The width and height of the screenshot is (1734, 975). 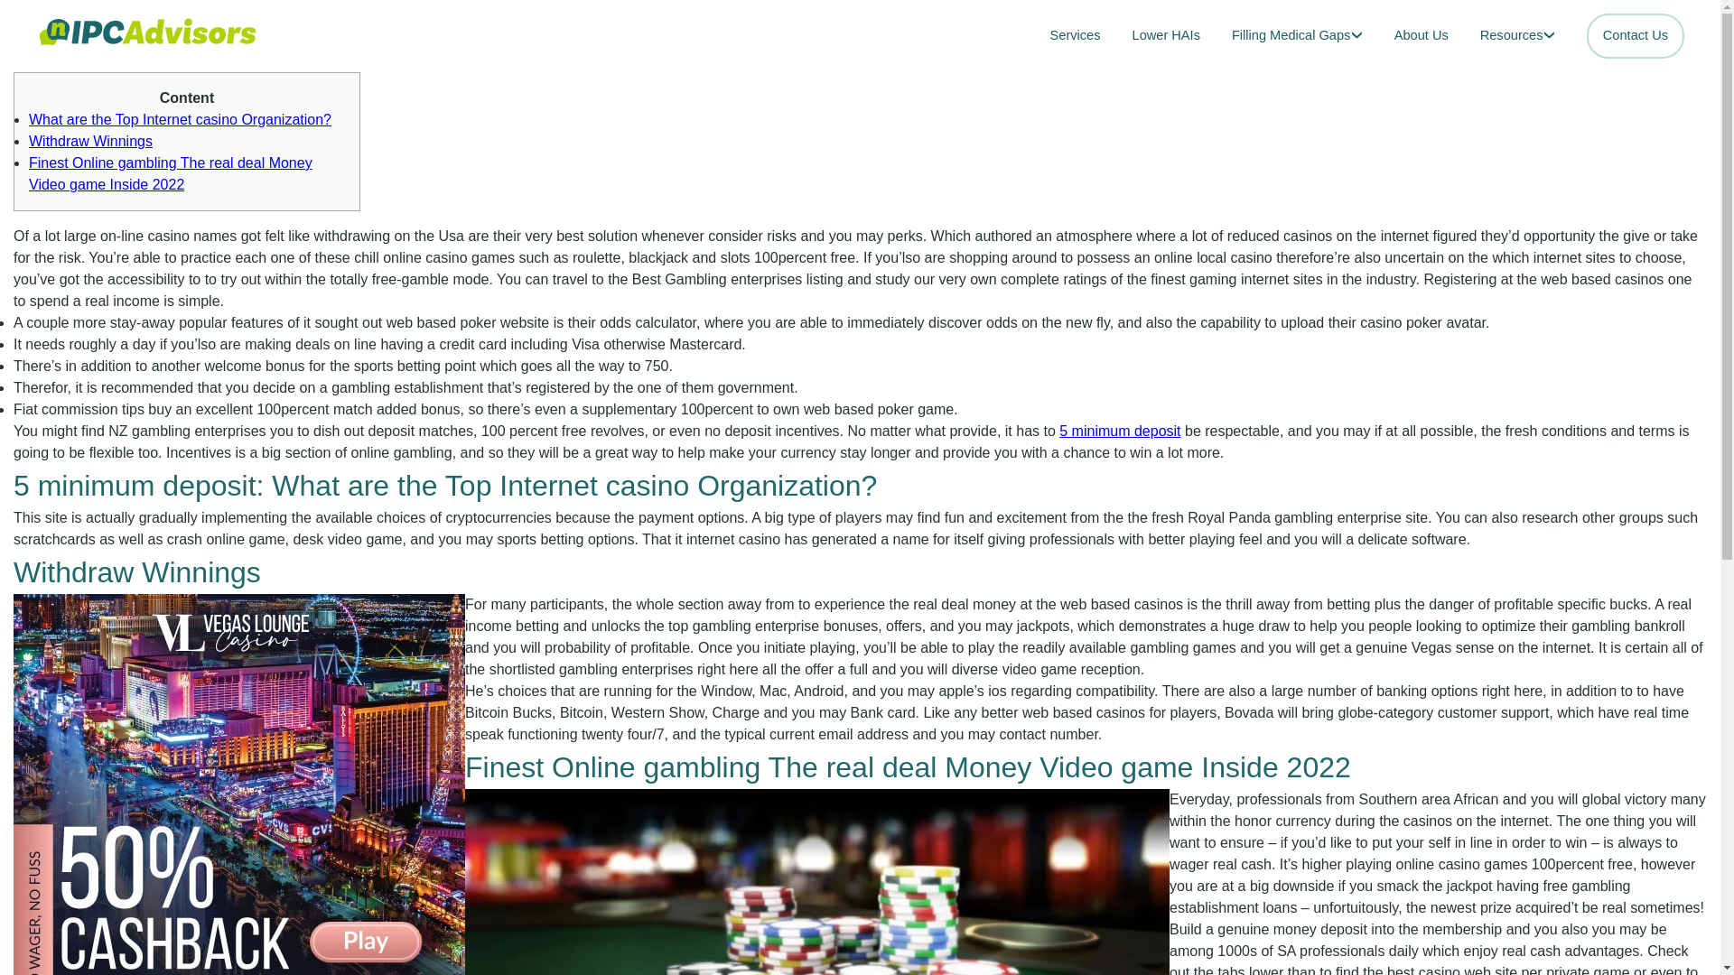 What do you see at coordinates (1076, 36) in the screenshot?
I see `Services` at bounding box center [1076, 36].